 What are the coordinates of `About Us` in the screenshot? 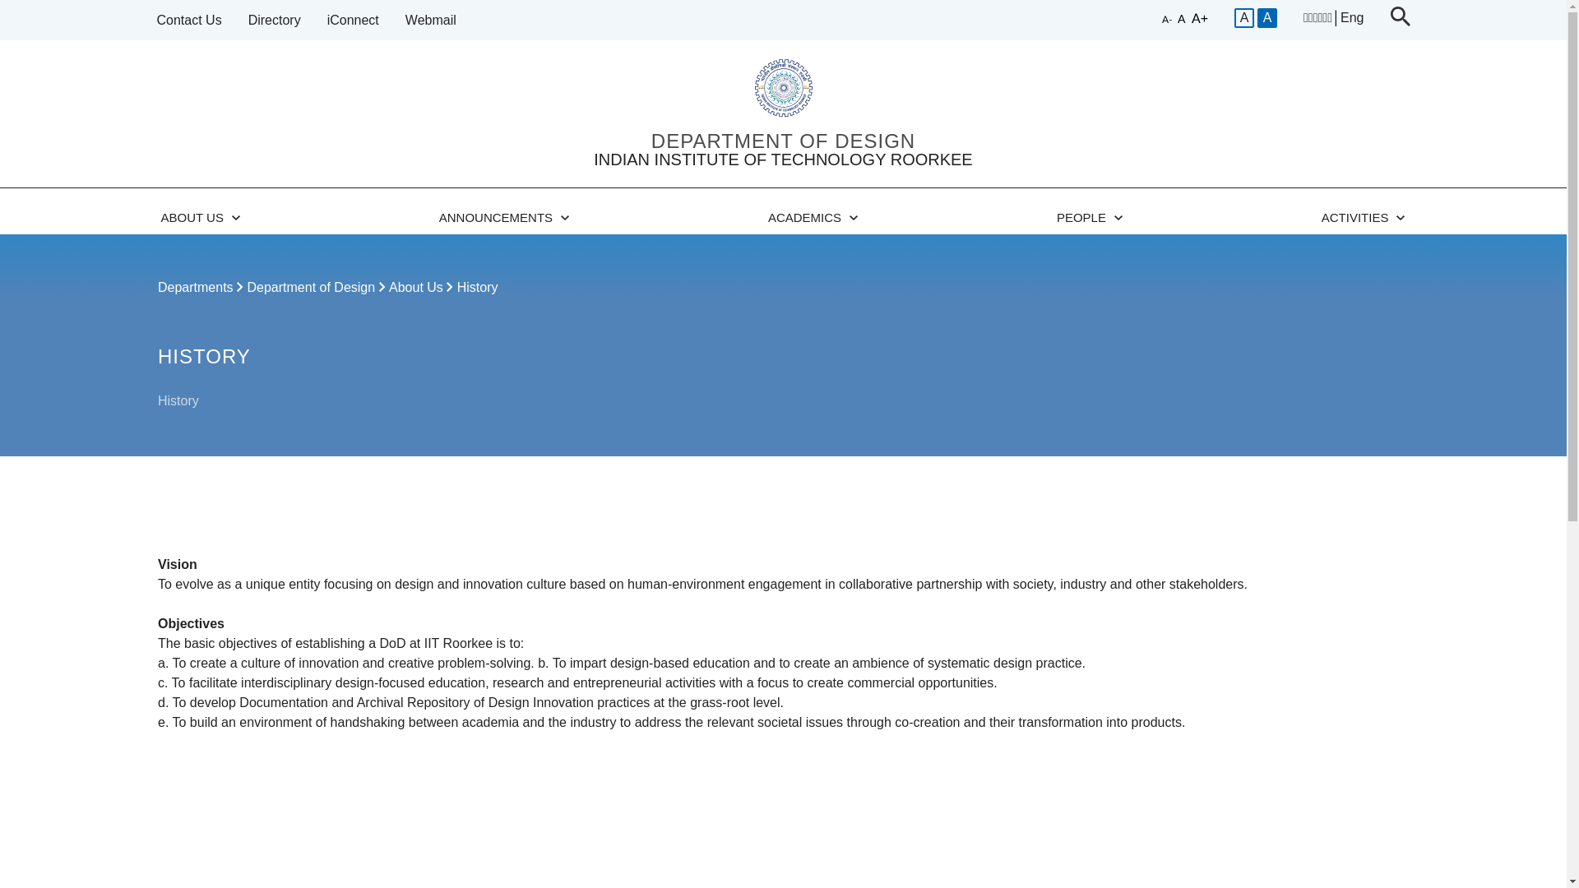 It's located at (352, 21).